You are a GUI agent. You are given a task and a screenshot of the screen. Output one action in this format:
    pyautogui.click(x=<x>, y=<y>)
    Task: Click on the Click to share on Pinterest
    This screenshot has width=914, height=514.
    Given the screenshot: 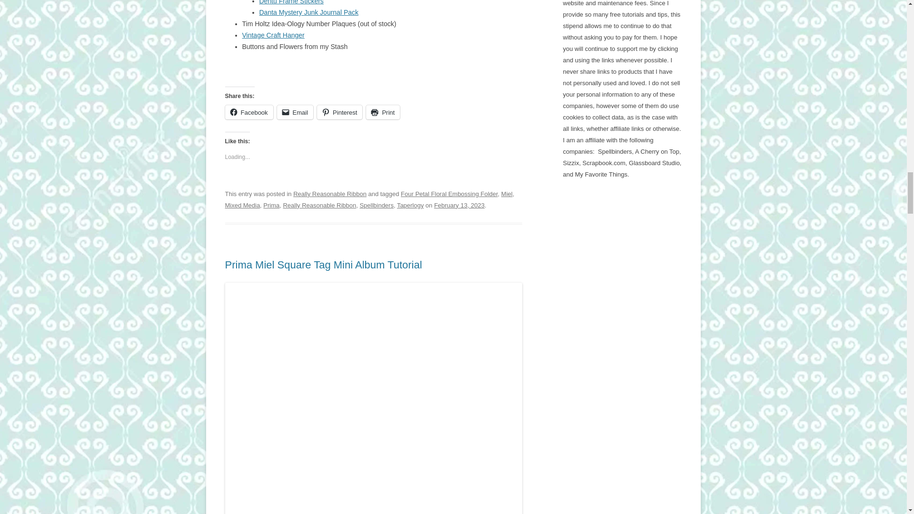 What is the action you would take?
    pyautogui.click(x=339, y=112)
    